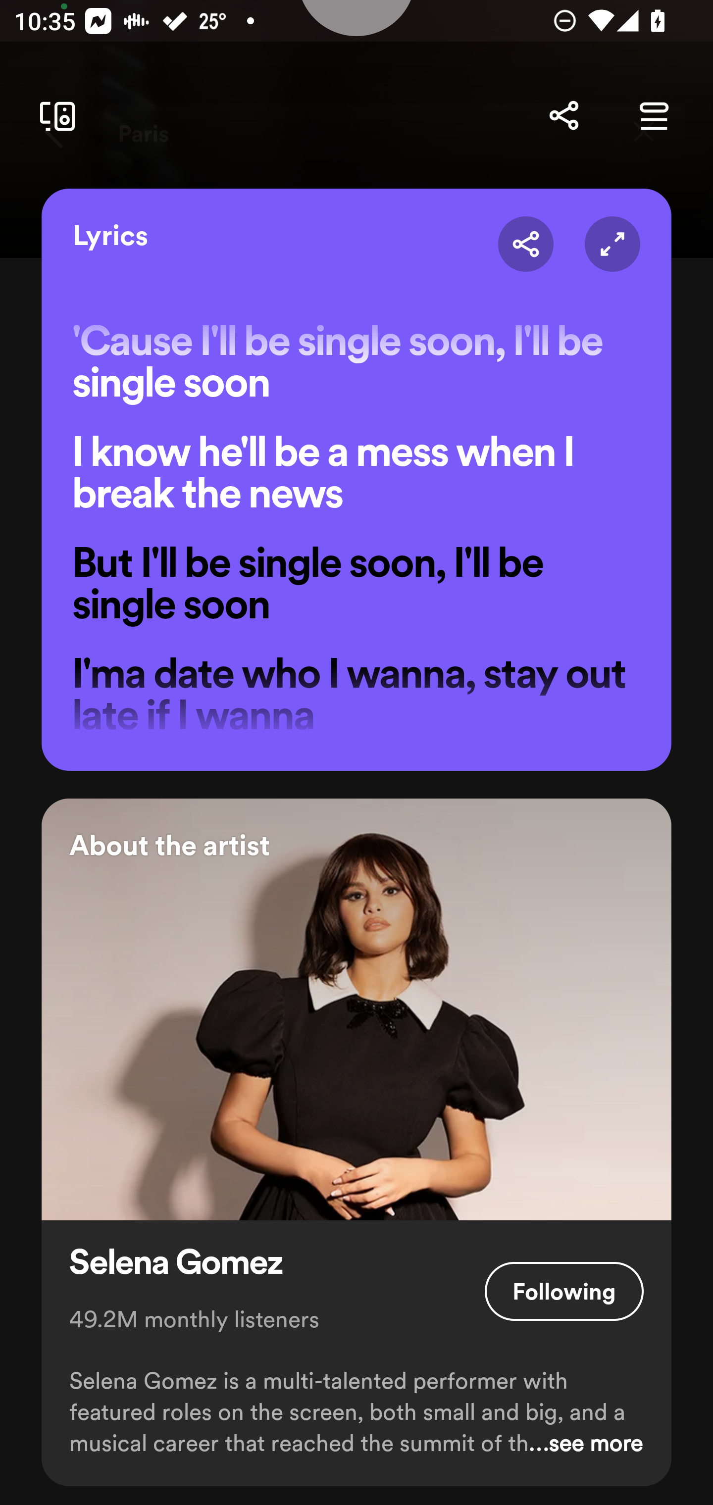  Describe the element at coordinates (612, 245) in the screenshot. I see `Expand` at that location.